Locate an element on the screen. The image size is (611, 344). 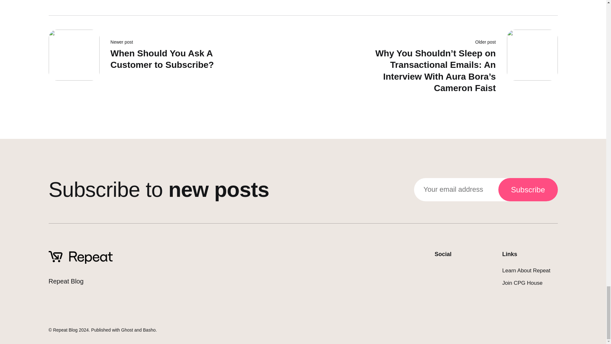
Repeat Blog is located at coordinates (528, 190).